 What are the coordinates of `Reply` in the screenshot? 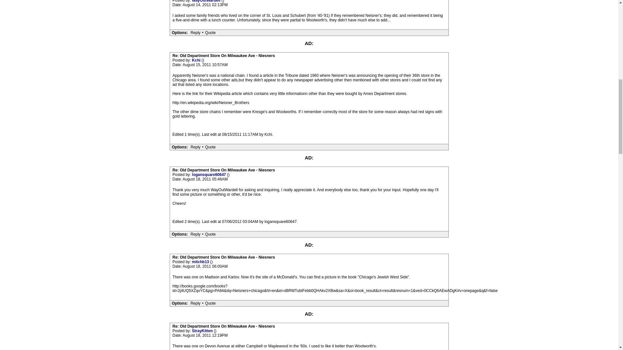 It's located at (195, 234).